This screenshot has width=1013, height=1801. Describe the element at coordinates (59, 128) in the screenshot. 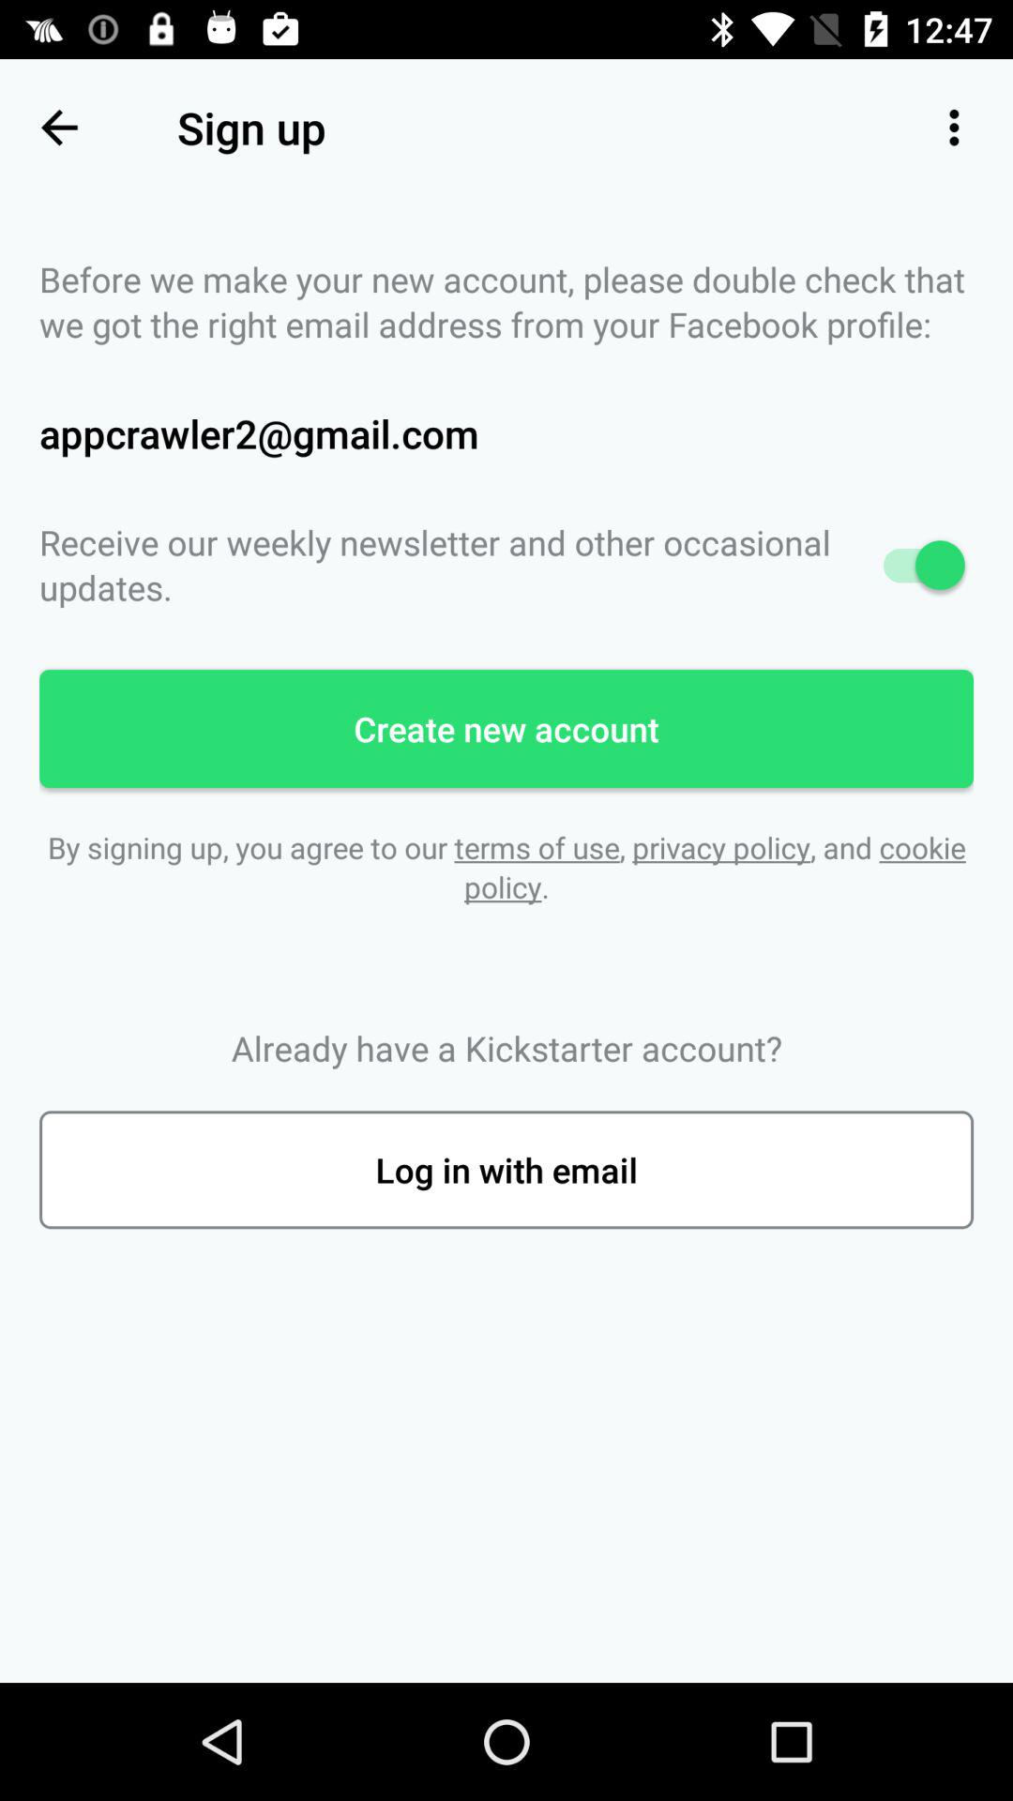

I see `tap the item to the left of the sign up icon` at that location.